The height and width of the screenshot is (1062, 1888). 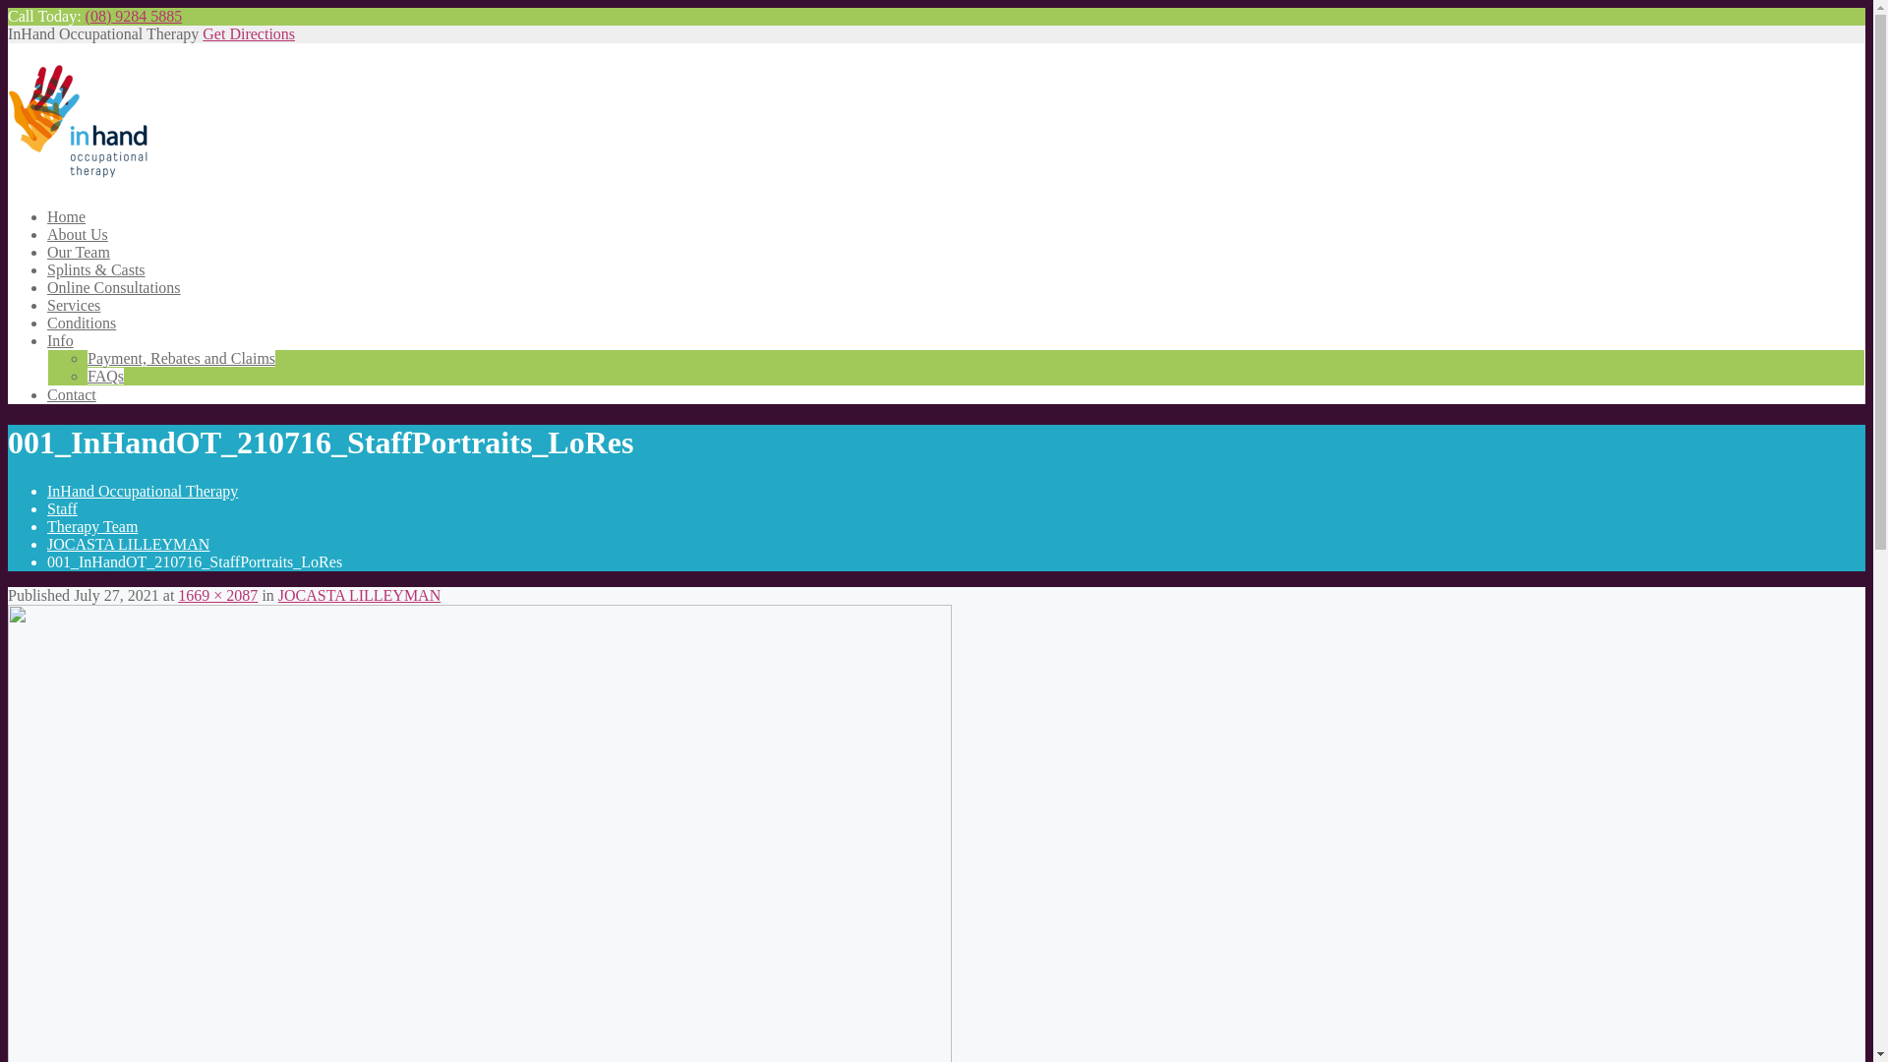 What do you see at coordinates (360, 596) in the screenshot?
I see `JOCASTA LILLEYMAN` at bounding box center [360, 596].